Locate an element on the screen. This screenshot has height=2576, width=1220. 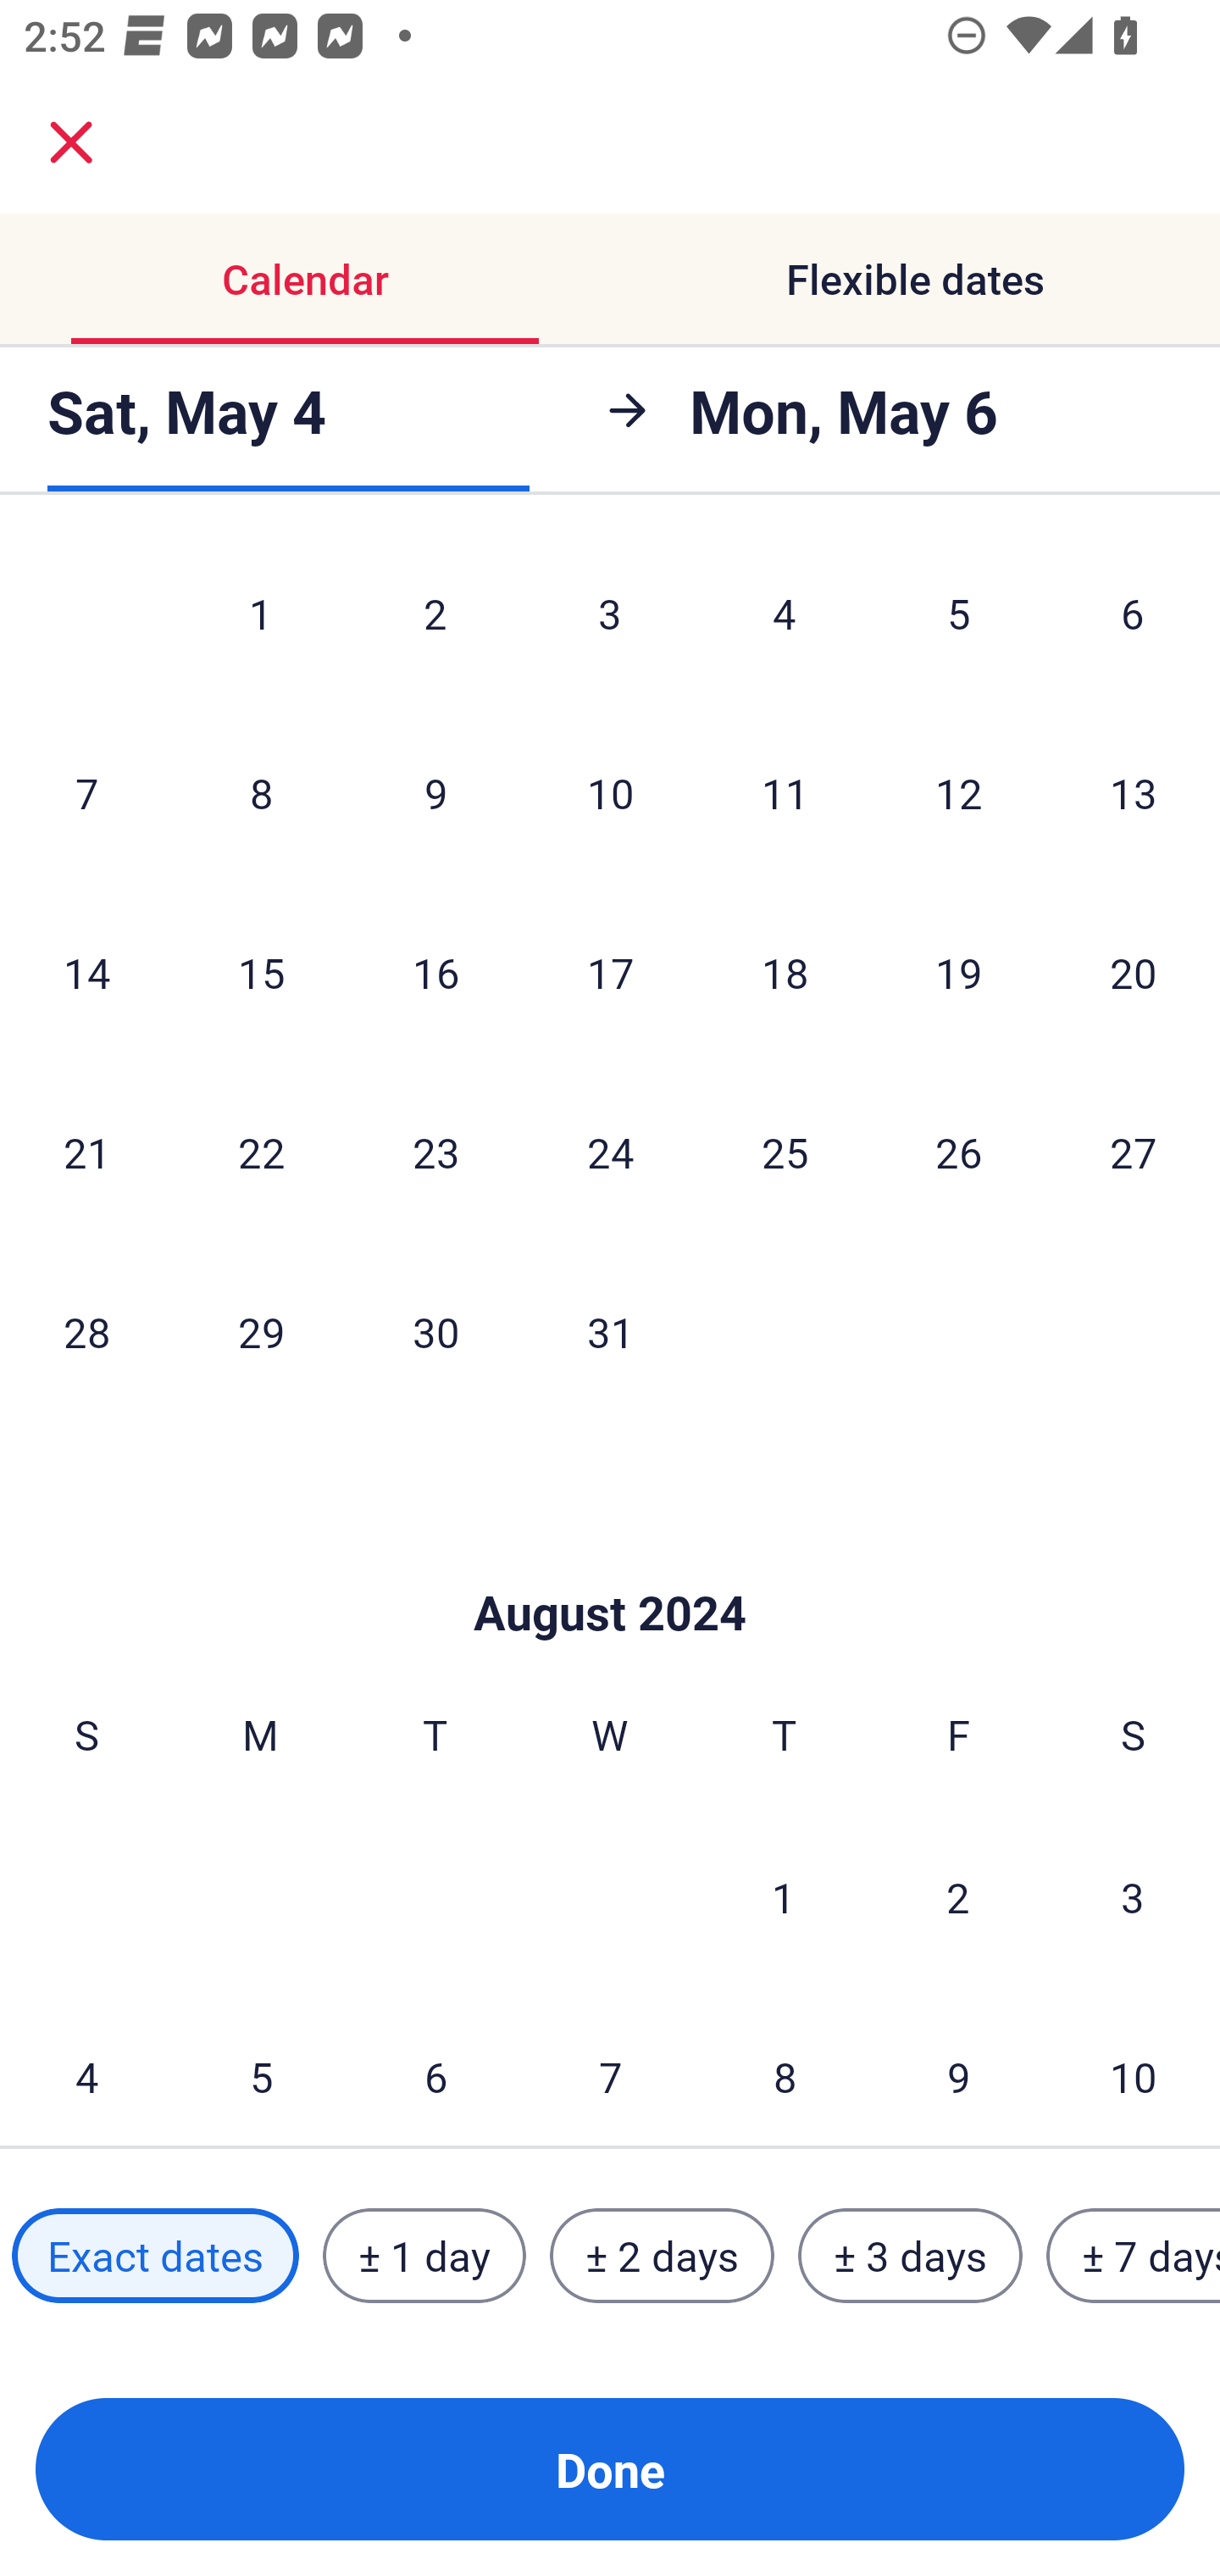
1 Monday, July 1, 2024 is located at coordinates (260, 622).